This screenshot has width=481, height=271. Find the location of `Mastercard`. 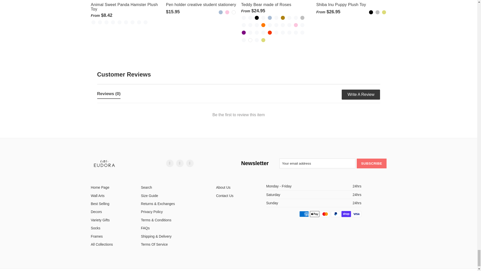

Mastercard is located at coordinates (325, 214).